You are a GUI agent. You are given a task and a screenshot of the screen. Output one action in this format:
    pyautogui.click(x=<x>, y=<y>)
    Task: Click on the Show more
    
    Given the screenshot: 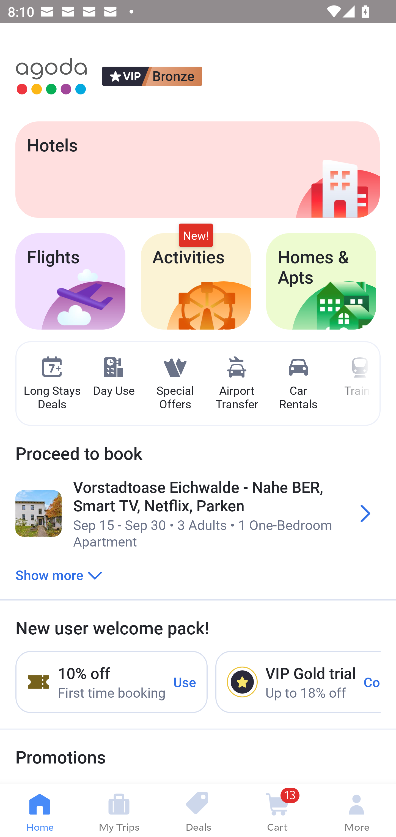 What is the action you would take?
    pyautogui.click(x=59, y=574)
    